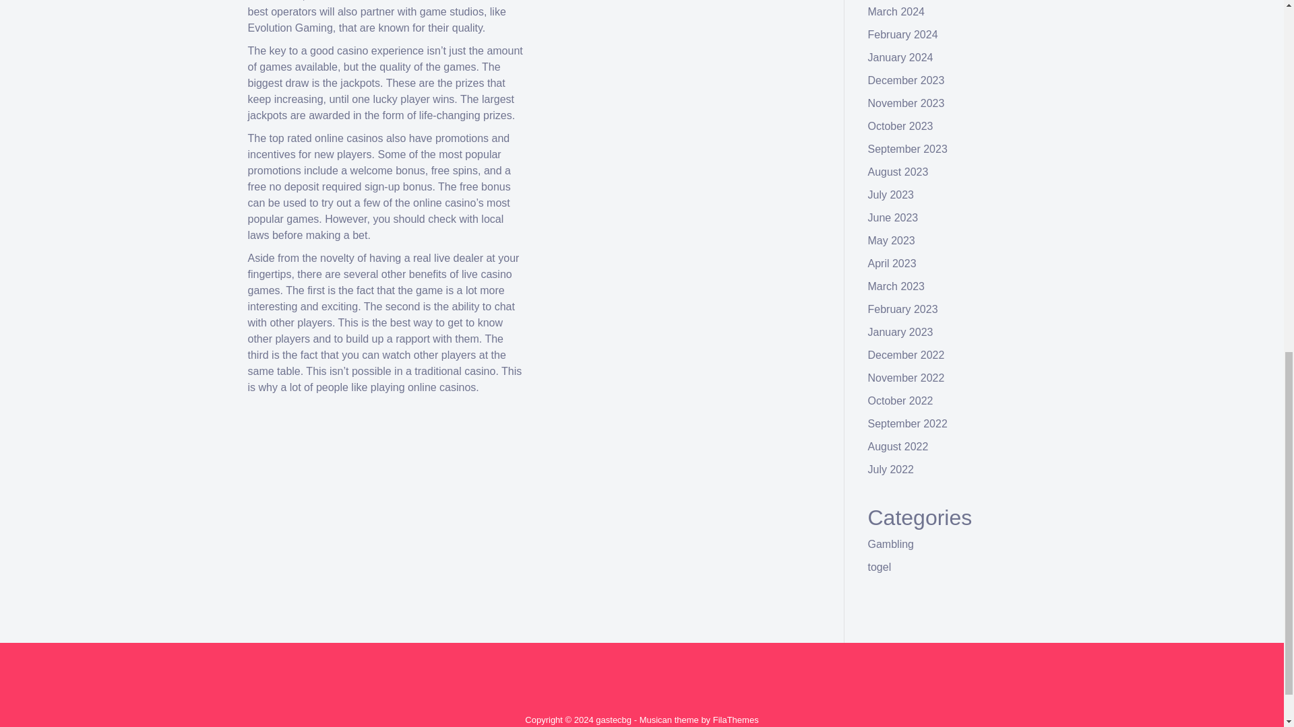 This screenshot has height=727, width=1294. I want to click on June 2023, so click(894, 217).